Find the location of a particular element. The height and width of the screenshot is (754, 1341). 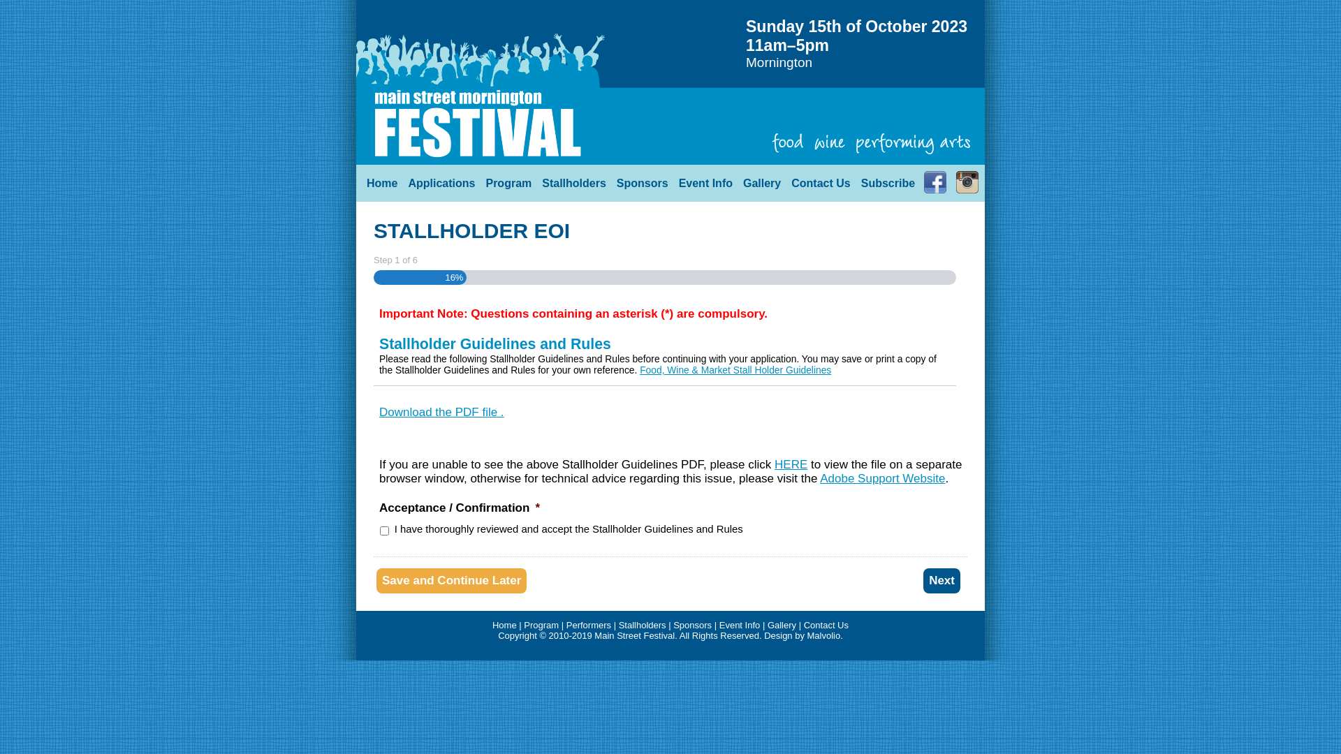

Sponsors is located at coordinates (693, 626).